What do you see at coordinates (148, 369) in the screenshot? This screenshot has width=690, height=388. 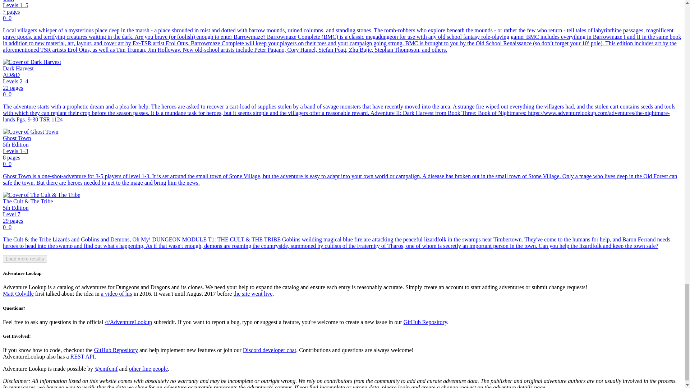 I see `other fine people` at bounding box center [148, 369].